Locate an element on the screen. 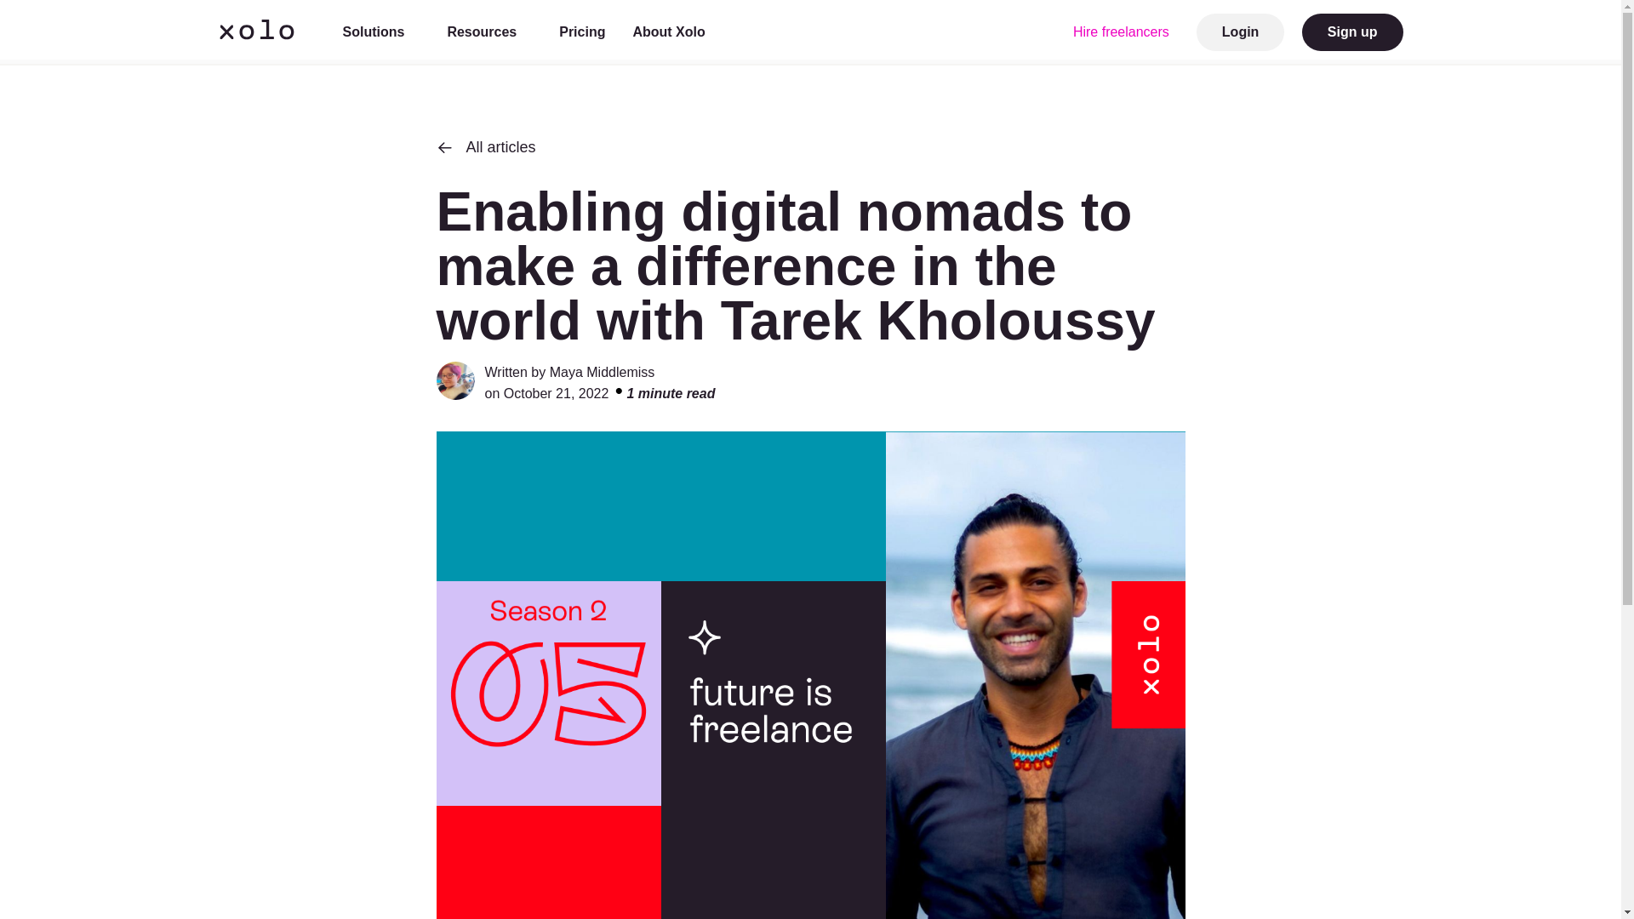 The width and height of the screenshot is (1634, 919). Sign up is located at coordinates (1353, 32).